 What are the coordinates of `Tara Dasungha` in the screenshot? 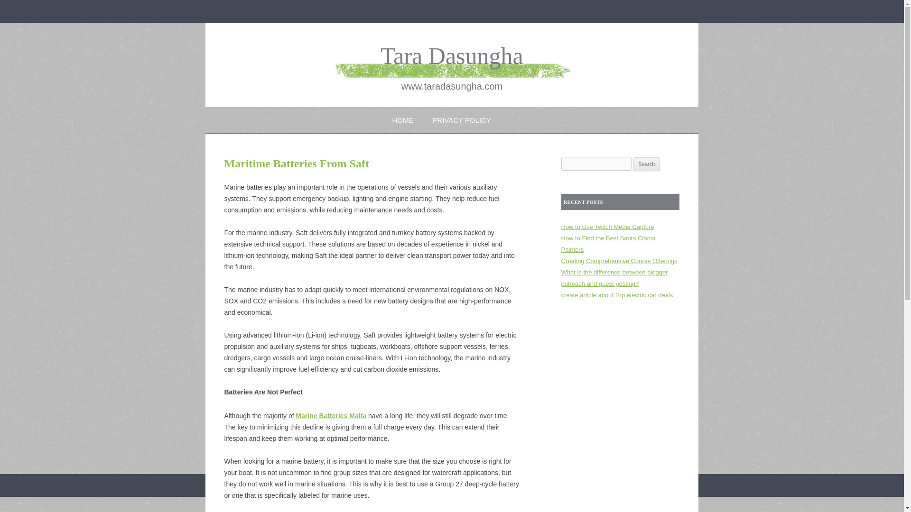 It's located at (452, 56).